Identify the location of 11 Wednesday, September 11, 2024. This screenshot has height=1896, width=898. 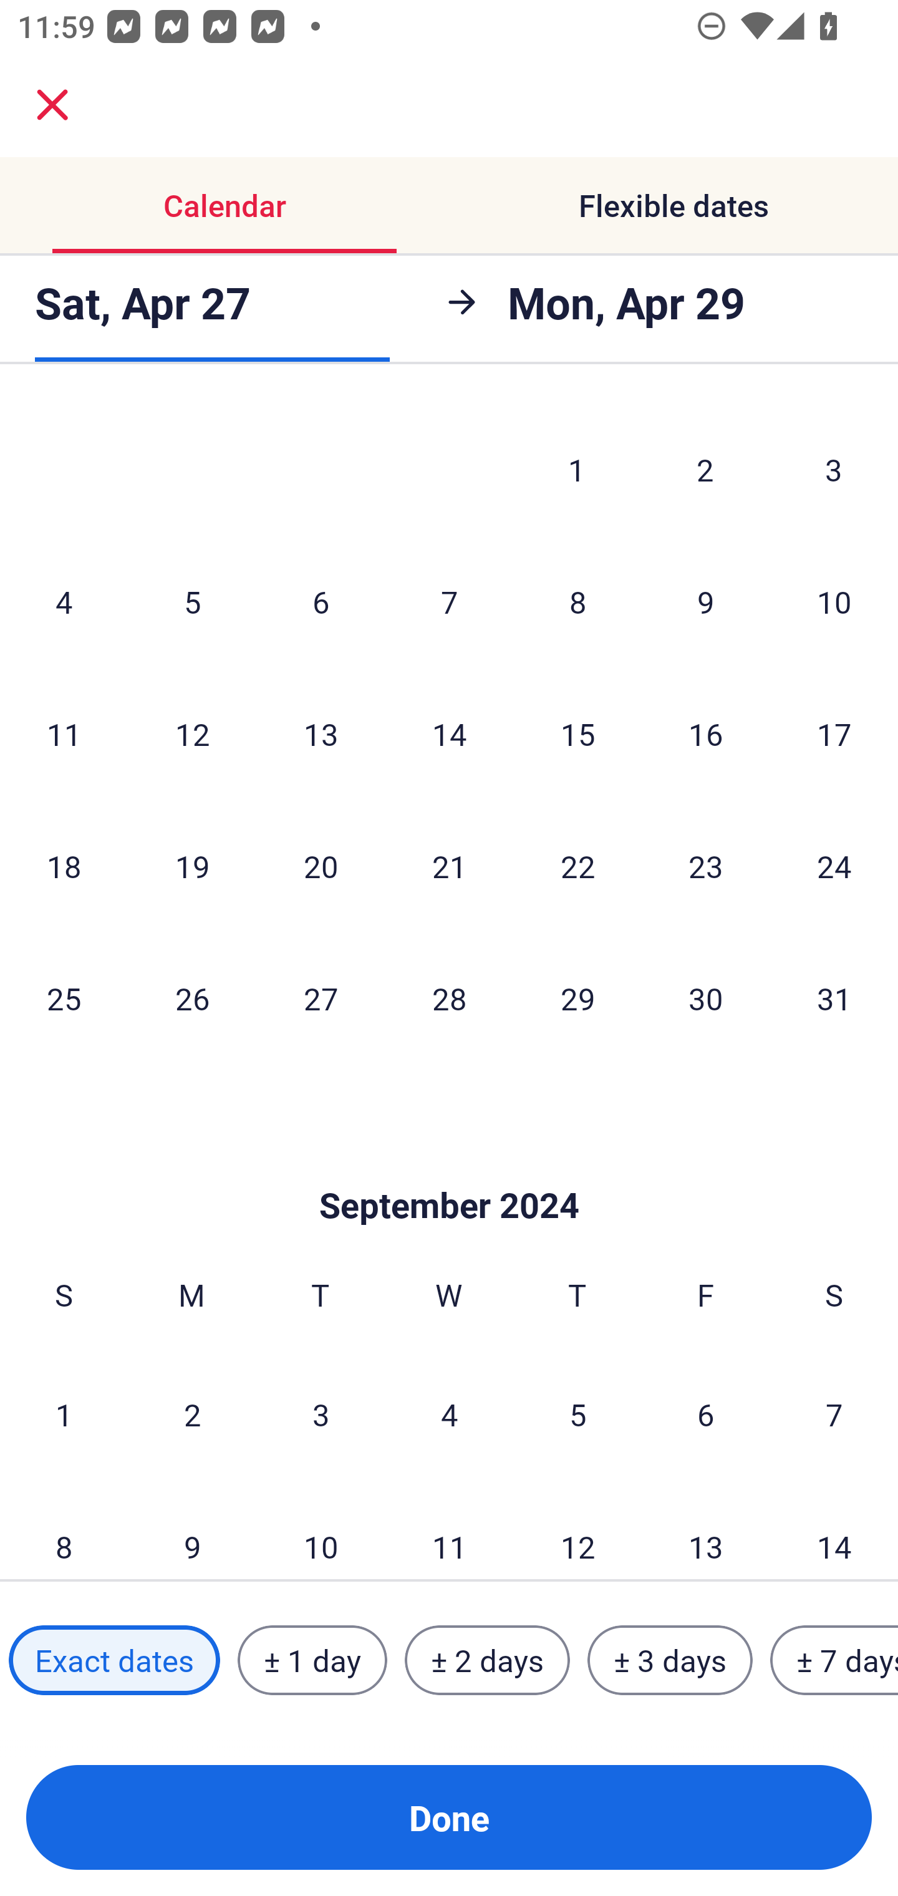
(449, 1531).